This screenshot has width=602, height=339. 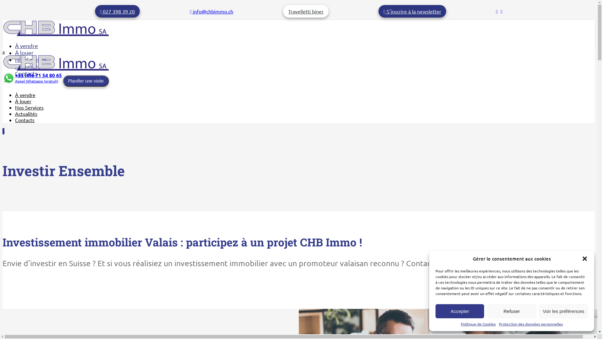 What do you see at coordinates (86, 81) in the screenshot?
I see `Planifier une visite` at bounding box center [86, 81].